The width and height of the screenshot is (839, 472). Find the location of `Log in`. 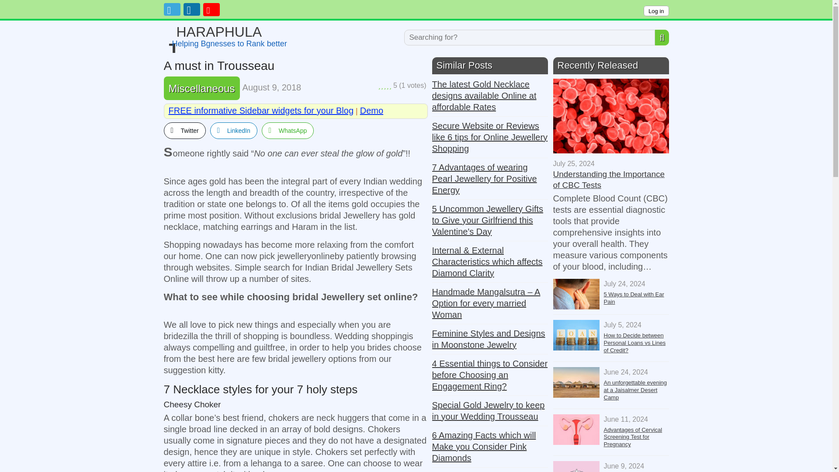

Log in is located at coordinates (234, 130).